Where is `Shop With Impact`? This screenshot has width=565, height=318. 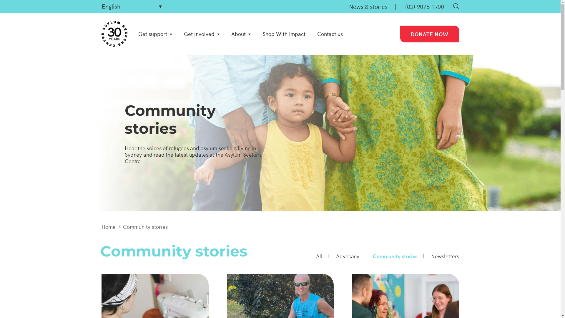 Shop With Impact is located at coordinates (284, 34).